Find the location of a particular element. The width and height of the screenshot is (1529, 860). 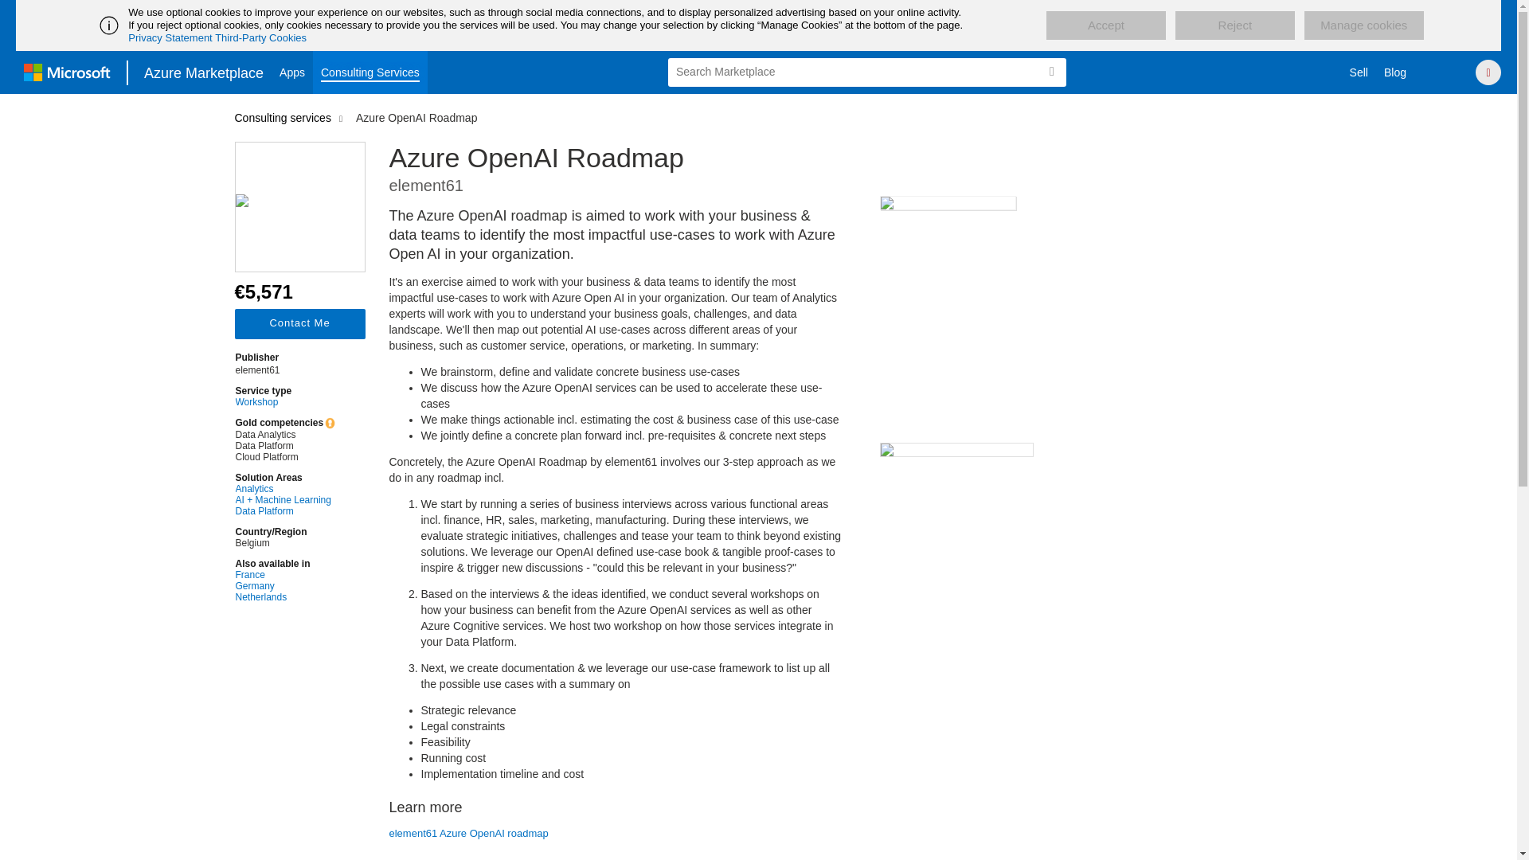

Feedback is located at coordinates (1446, 72).